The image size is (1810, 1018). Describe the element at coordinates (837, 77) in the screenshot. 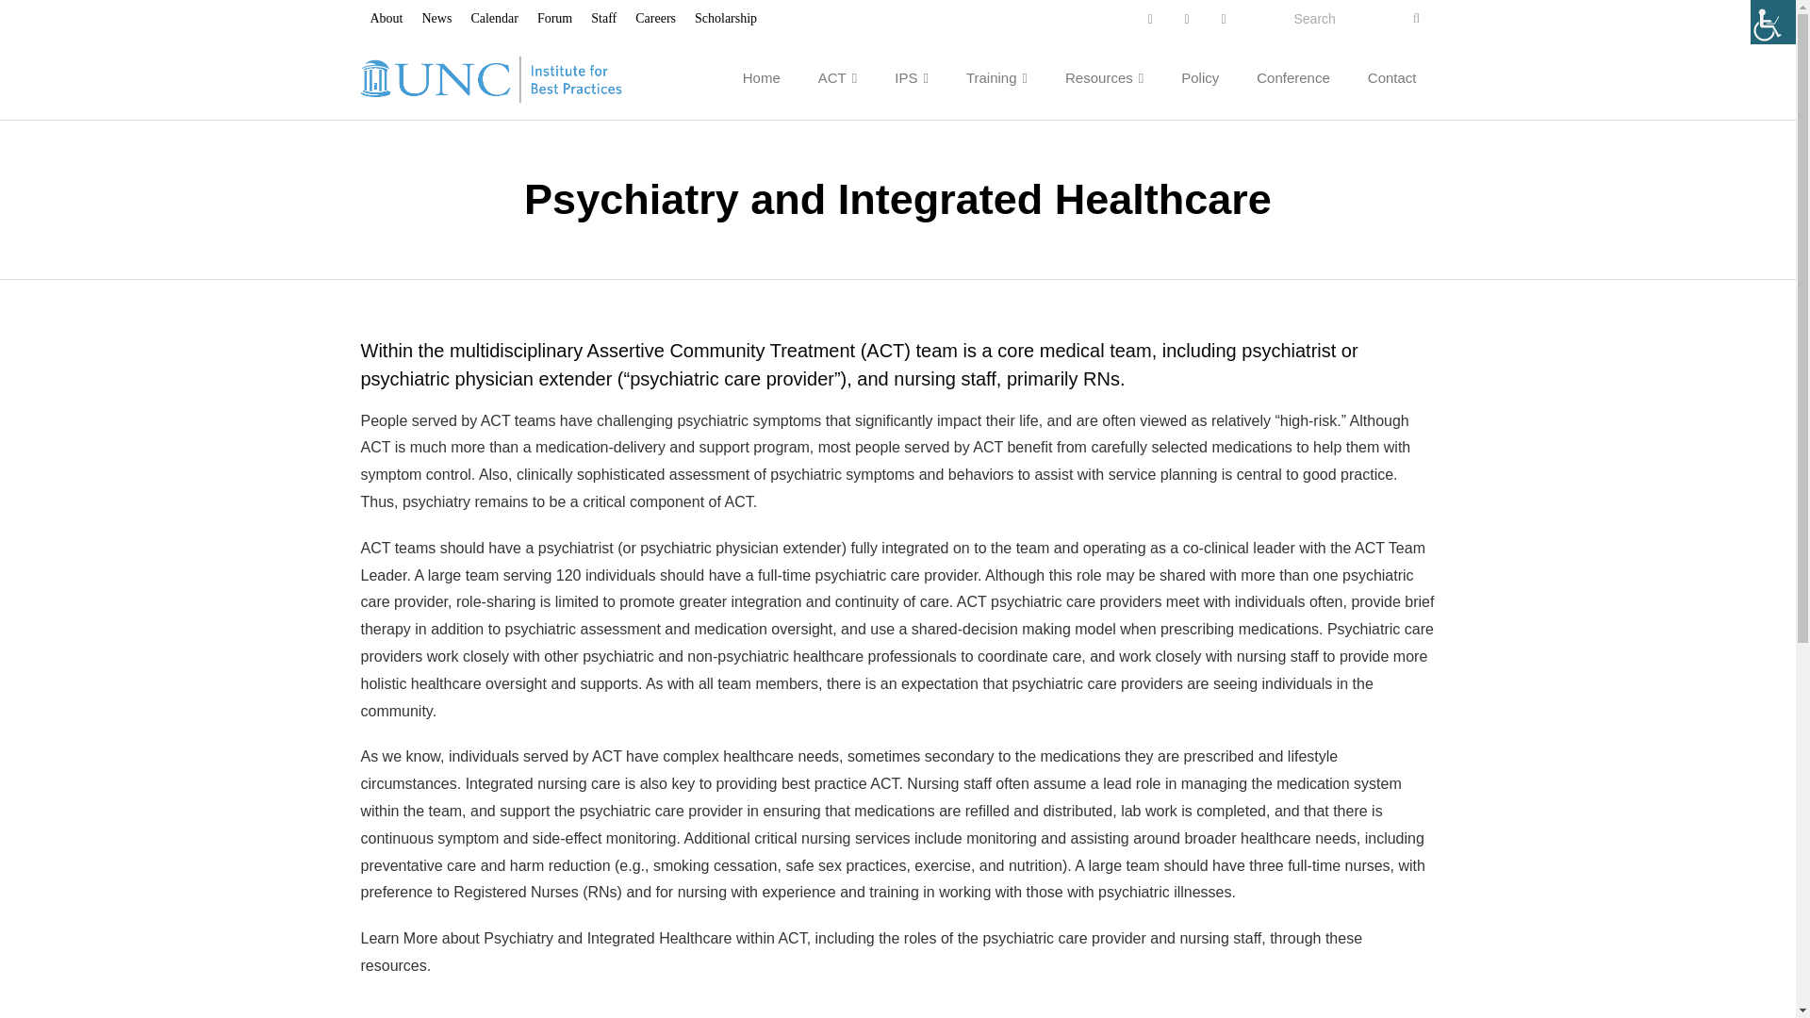

I see `ACT` at that location.